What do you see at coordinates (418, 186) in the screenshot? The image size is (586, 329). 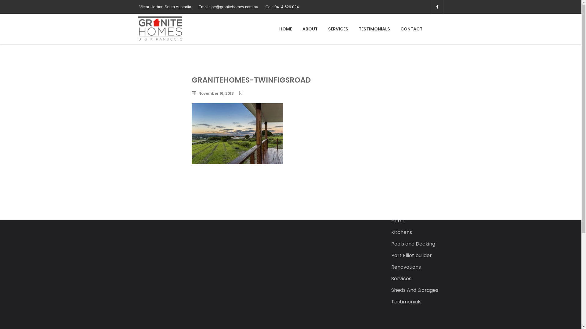 I see `Encounter Bay builder` at bounding box center [418, 186].